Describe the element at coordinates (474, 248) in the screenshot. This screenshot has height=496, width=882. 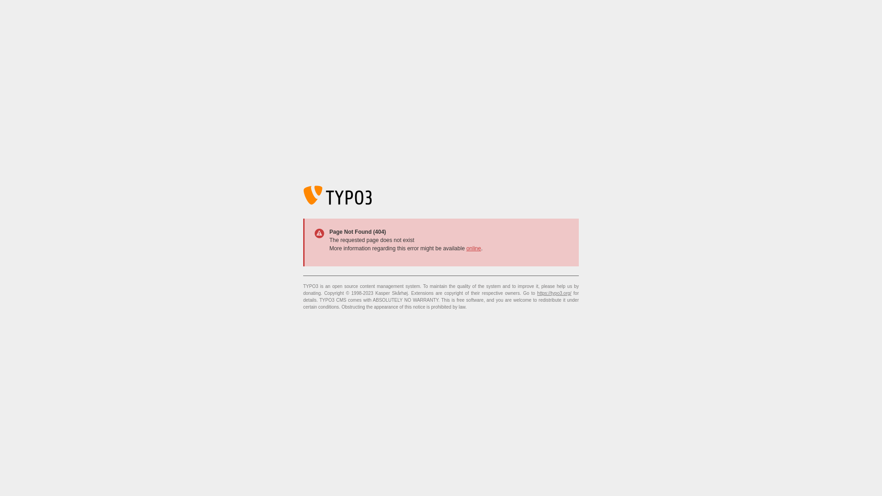
I see `online` at that location.